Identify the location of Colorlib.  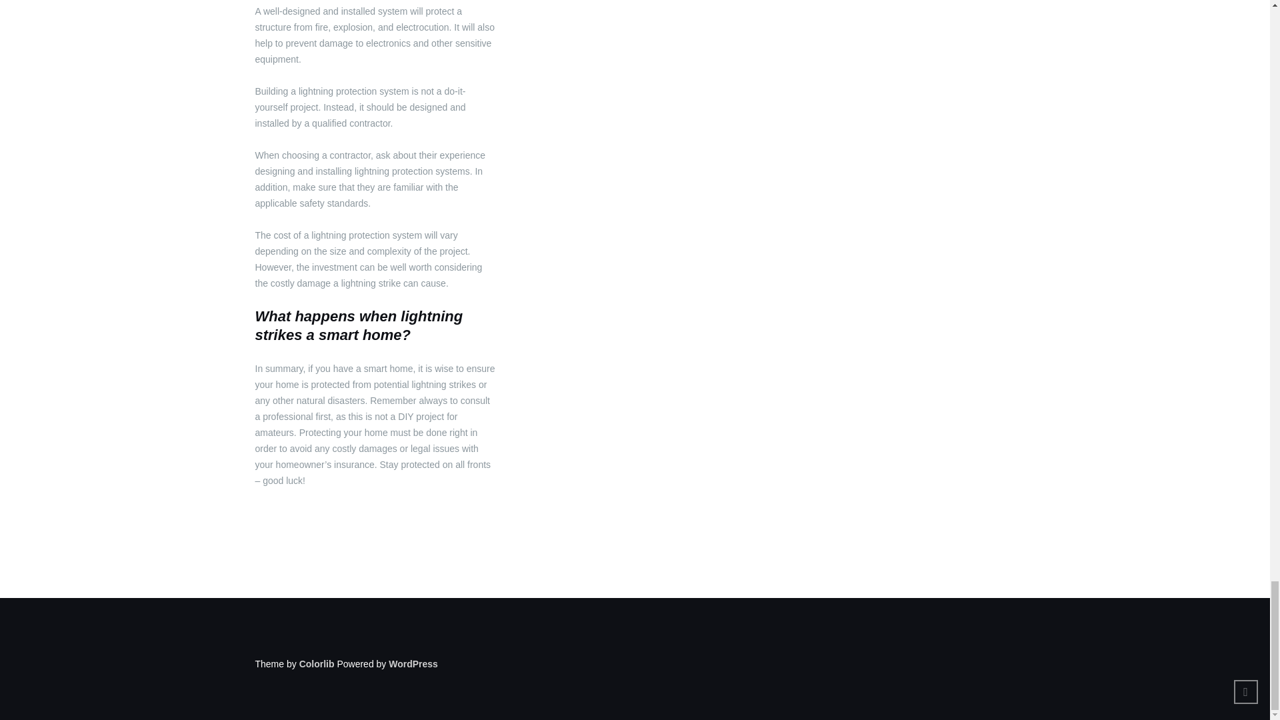
(317, 664).